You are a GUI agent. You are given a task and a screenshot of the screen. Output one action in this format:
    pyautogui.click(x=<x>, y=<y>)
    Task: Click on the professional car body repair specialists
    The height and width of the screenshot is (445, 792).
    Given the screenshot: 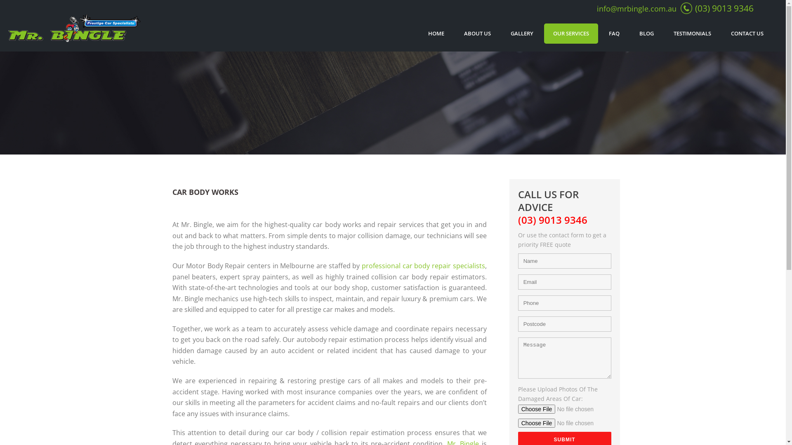 What is the action you would take?
    pyautogui.click(x=423, y=266)
    